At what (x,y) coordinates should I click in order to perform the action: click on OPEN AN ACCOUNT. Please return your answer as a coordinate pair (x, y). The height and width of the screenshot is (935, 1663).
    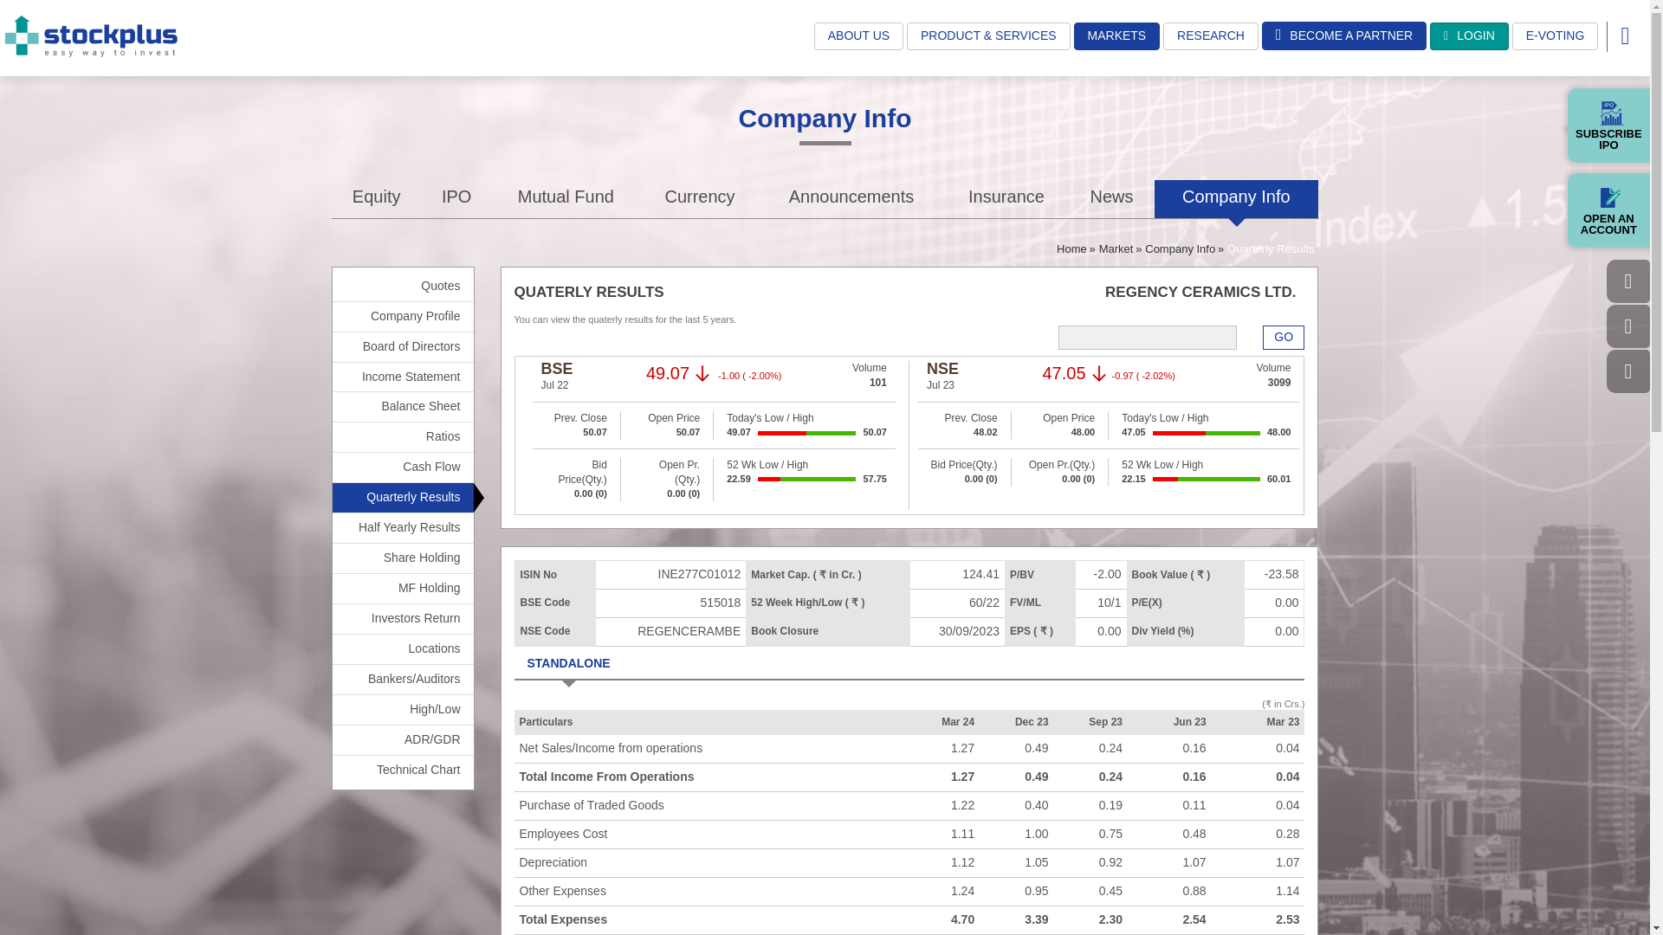
    Looking at the image, I should click on (1608, 210).